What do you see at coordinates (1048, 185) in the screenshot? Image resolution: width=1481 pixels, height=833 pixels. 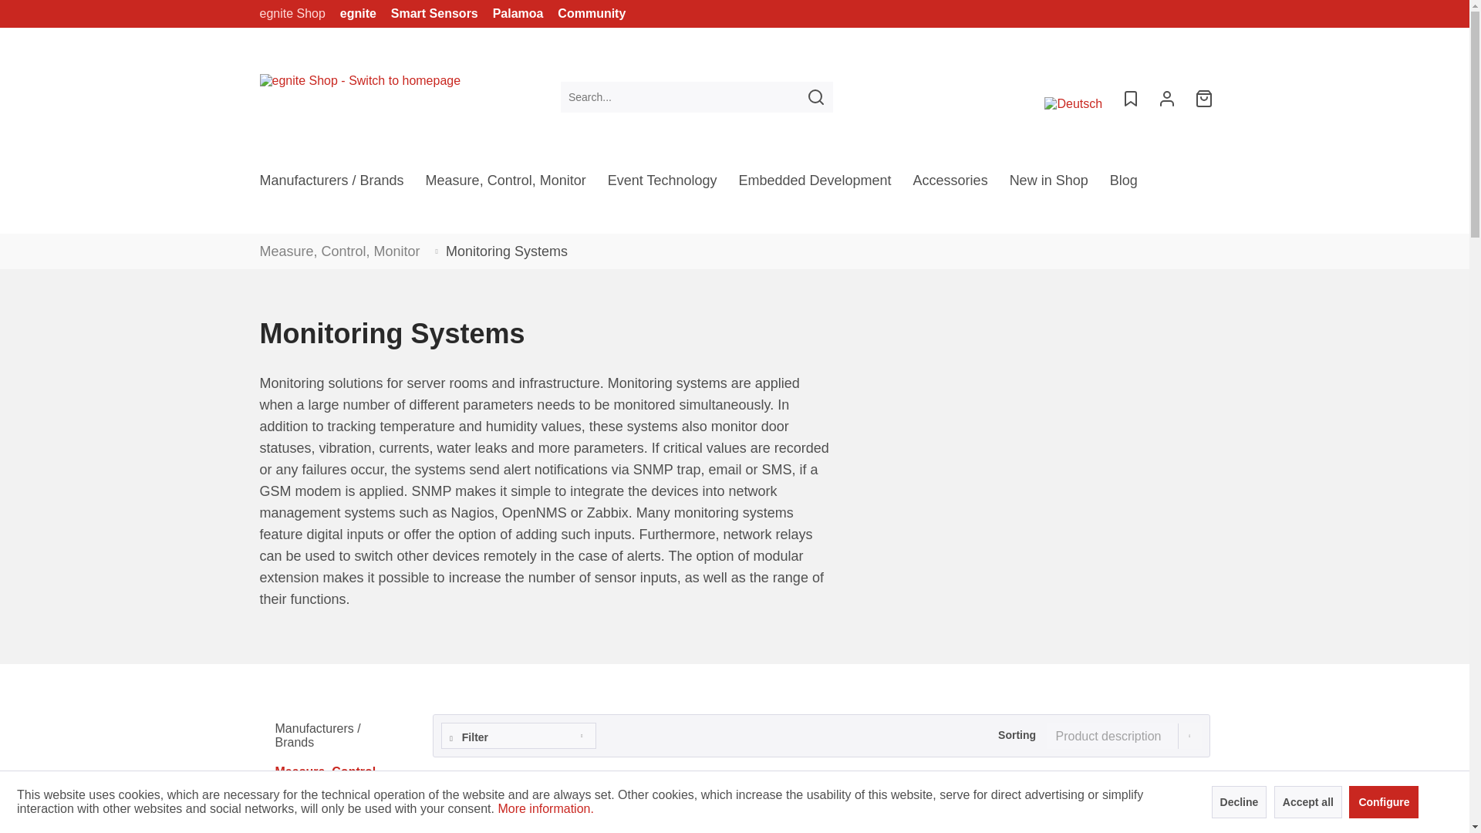 I see `New in Shop` at bounding box center [1048, 185].